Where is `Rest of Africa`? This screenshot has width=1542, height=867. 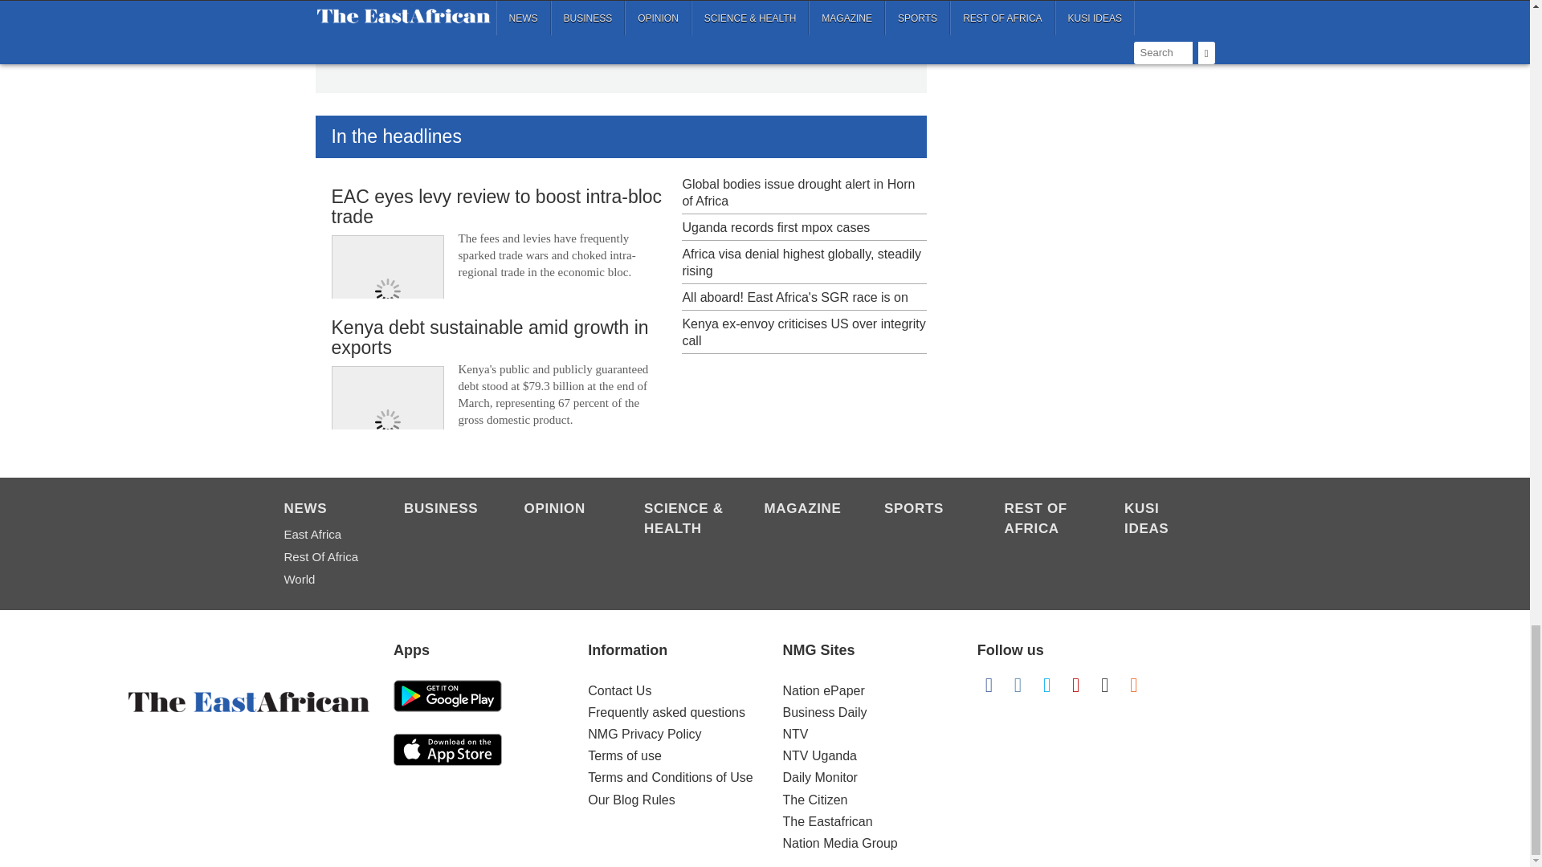
Rest of Africa is located at coordinates (324, 557).